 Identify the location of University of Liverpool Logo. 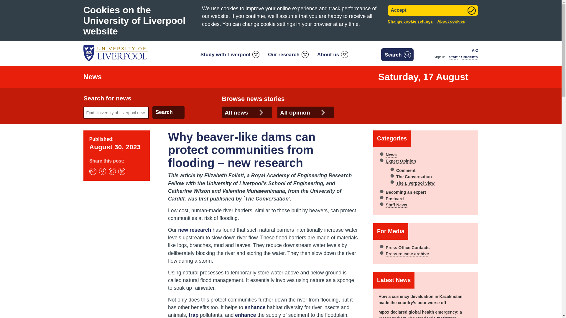
(116, 53).